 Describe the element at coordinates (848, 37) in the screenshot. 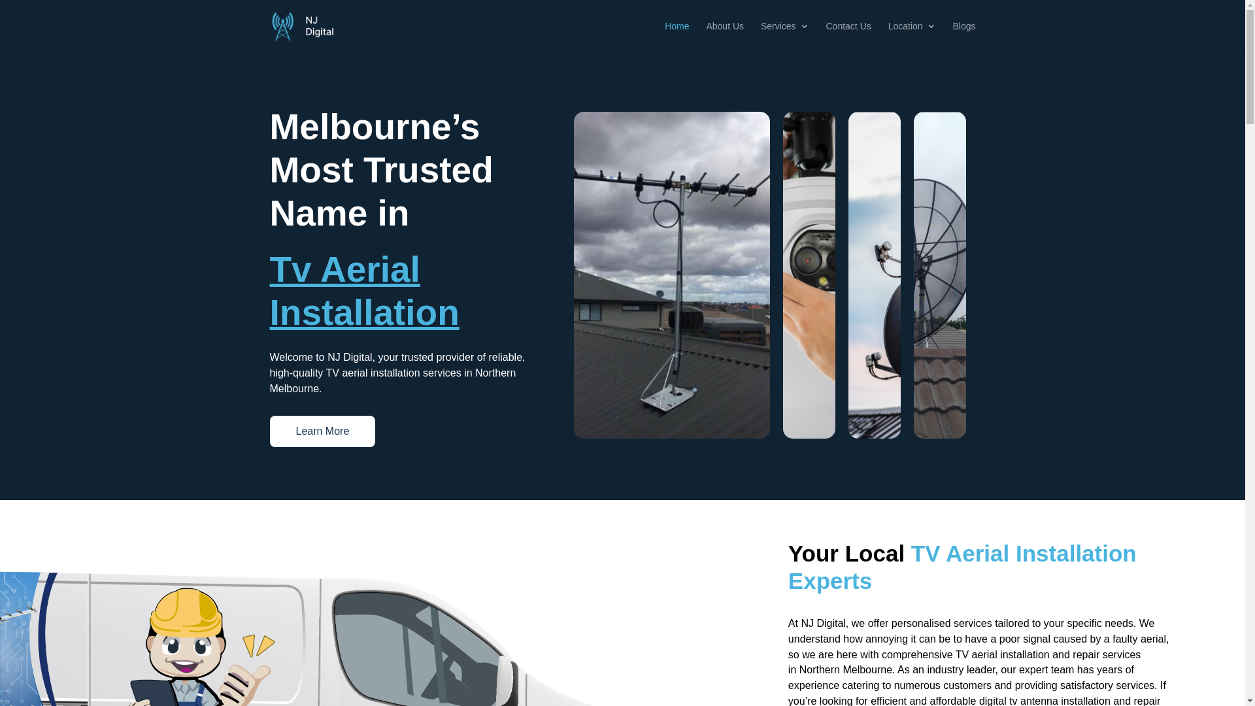

I see `Contact Us` at that location.